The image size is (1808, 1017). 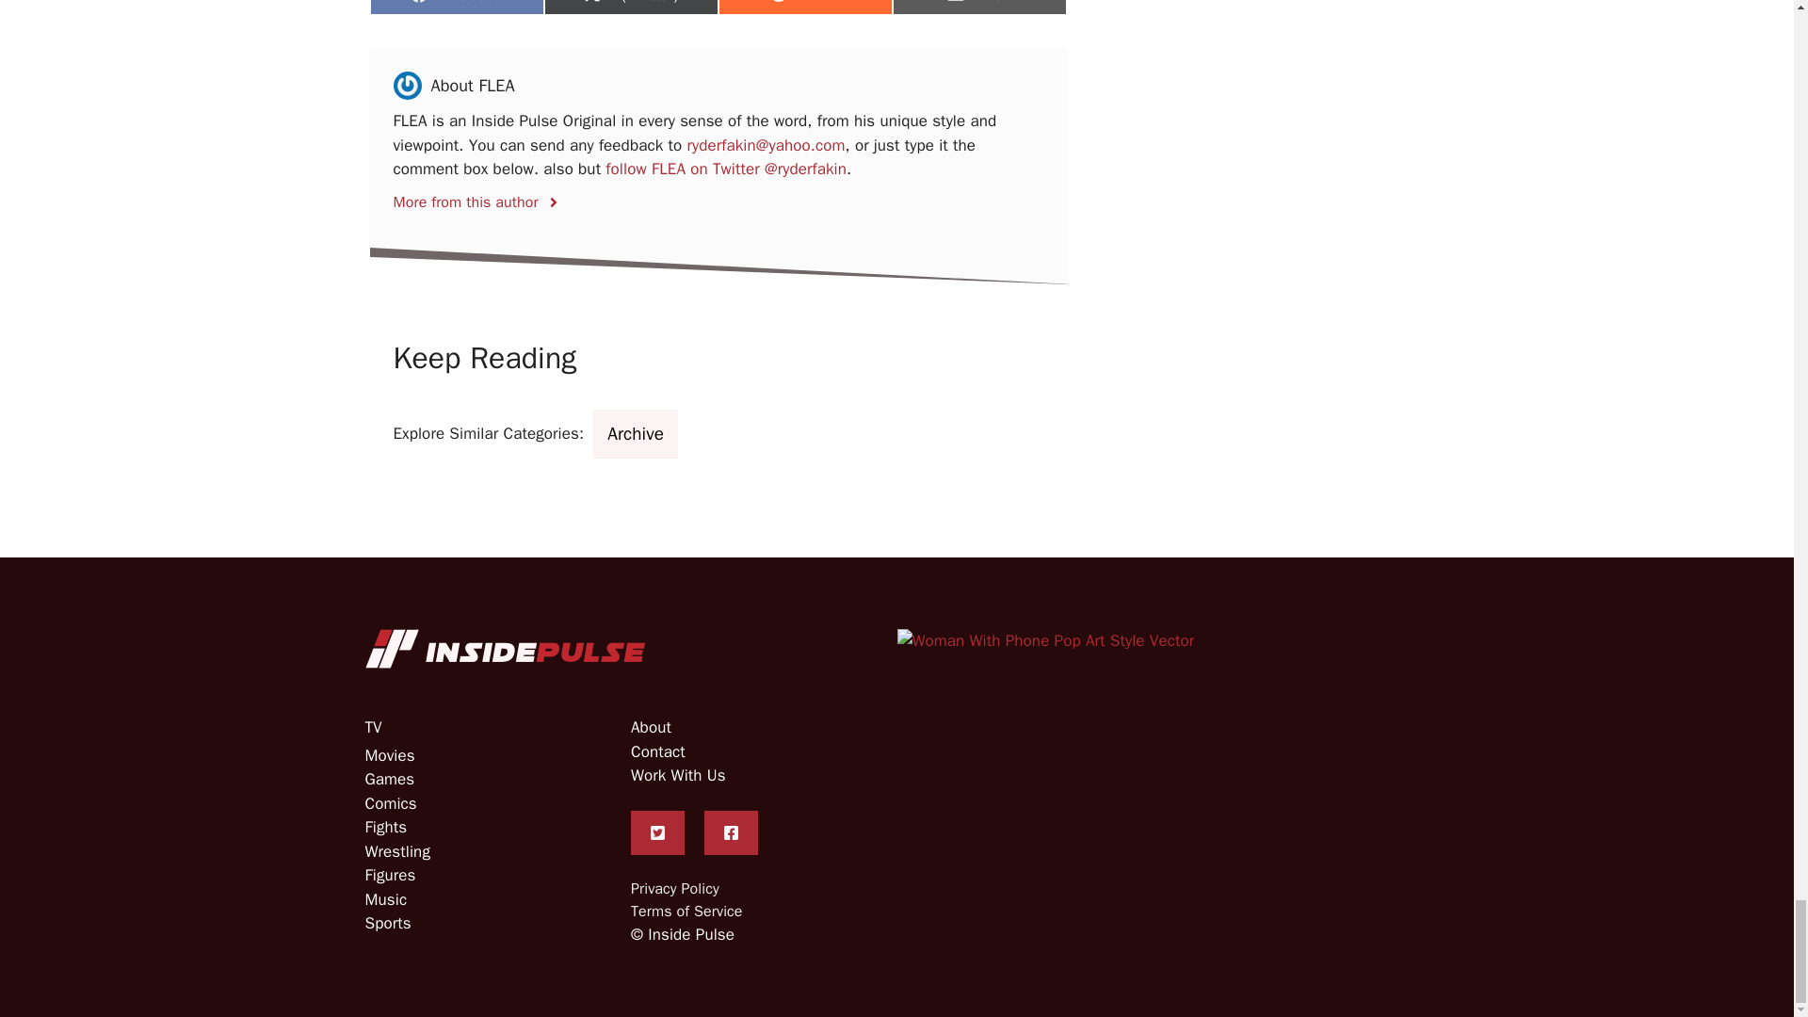 What do you see at coordinates (506, 649) in the screenshot?
I see `Inside Pulse Reverse Logo A` at bounding box center [506, 649].